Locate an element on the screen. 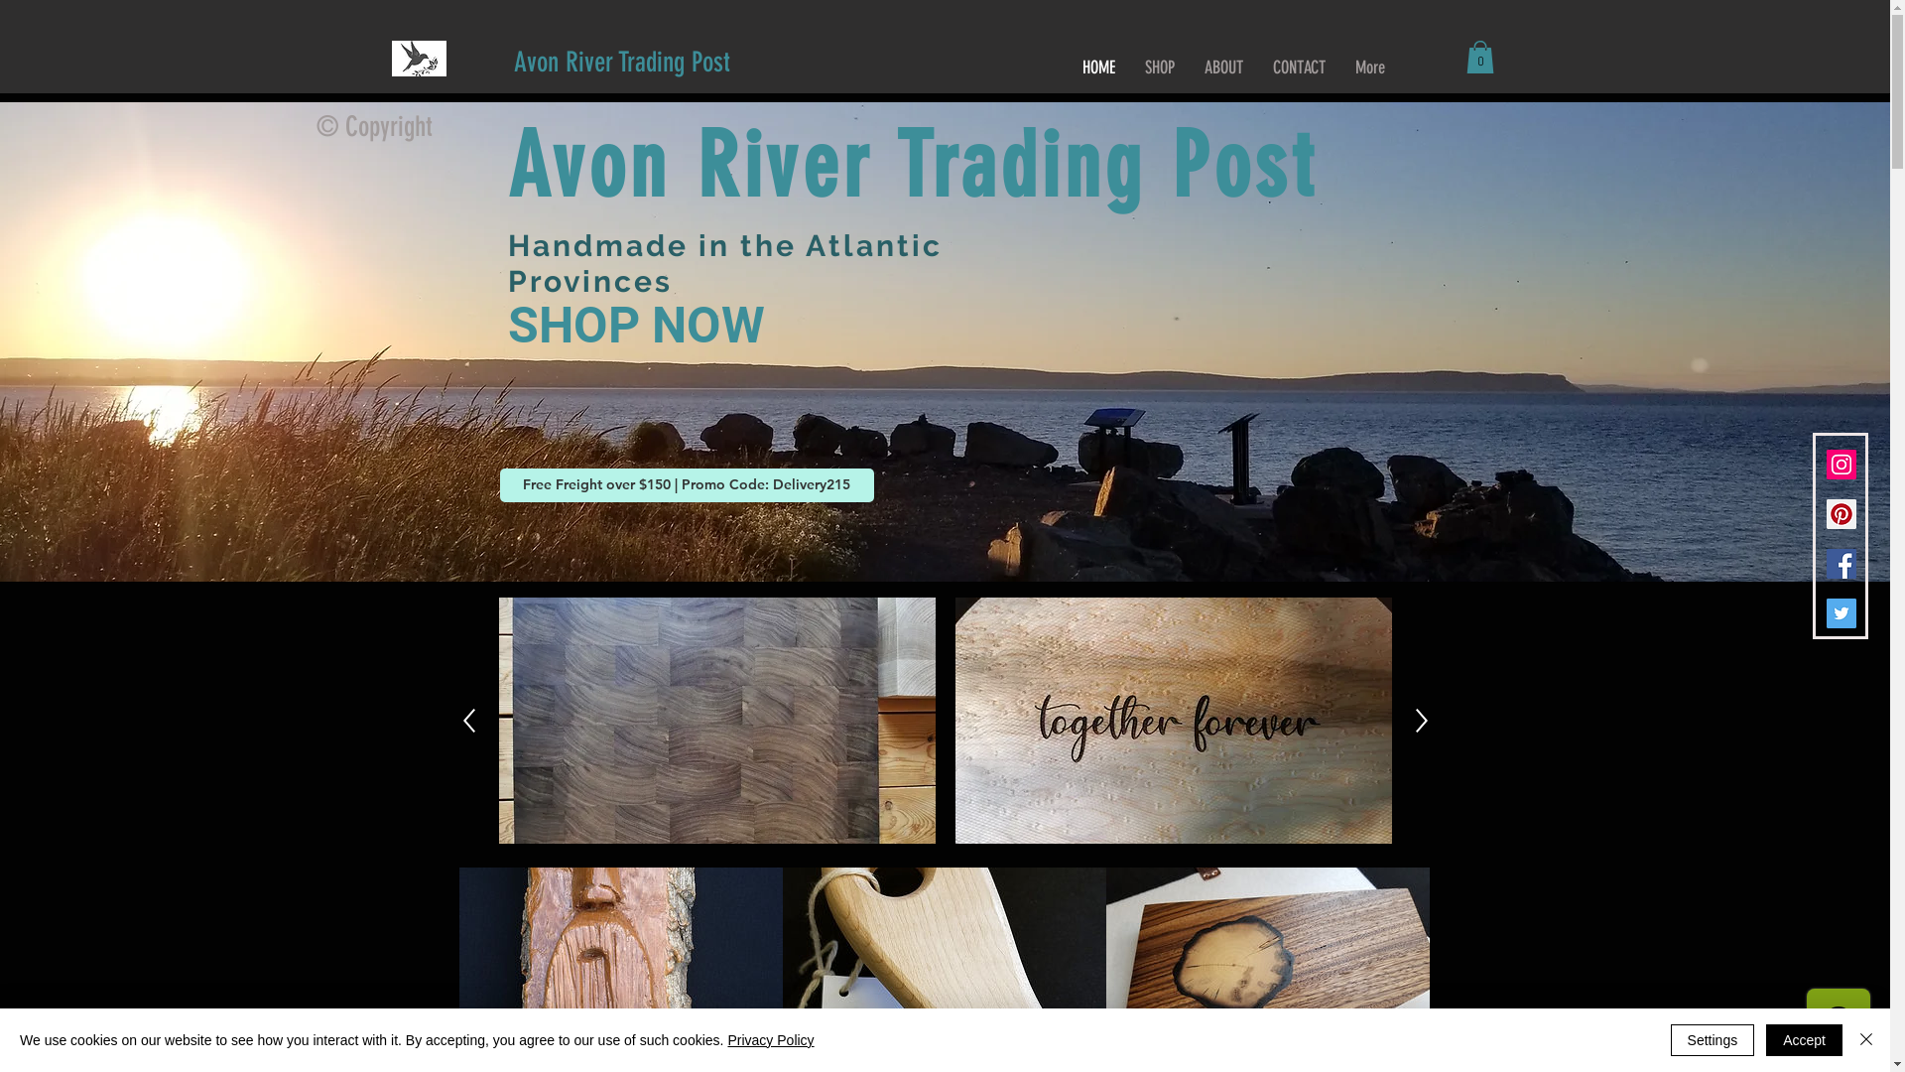 This screenshot has width=1905, height=1072. Accept is located at coordinates (1804, 1040).